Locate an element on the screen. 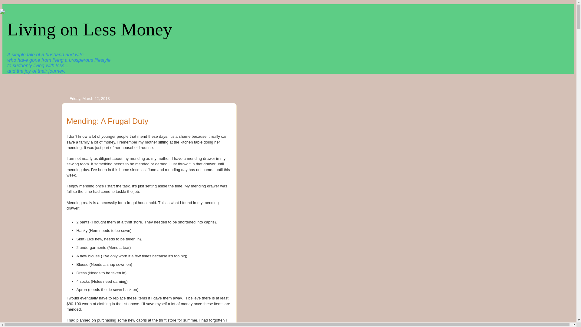 Image resolution: width=581 pixels, height=327 pixels. Mending: A Frugal Duty is located at coordinates (107, 121).